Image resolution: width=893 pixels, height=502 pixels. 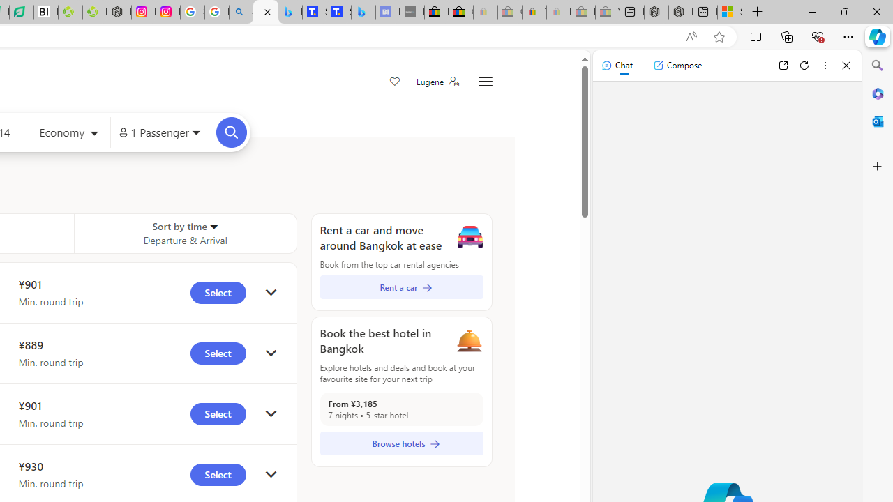 What do you see at coordinates (677, 66) in the screenshot?
I see `Compose` at bounding box center [677, 66].